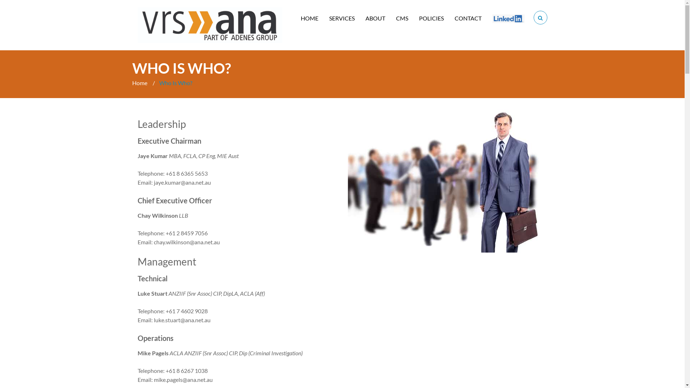 The height and width of the screenshot is (388, 690). Describe the element at coordinates (140, 83) in the screenshot. I see `Home` at that location.